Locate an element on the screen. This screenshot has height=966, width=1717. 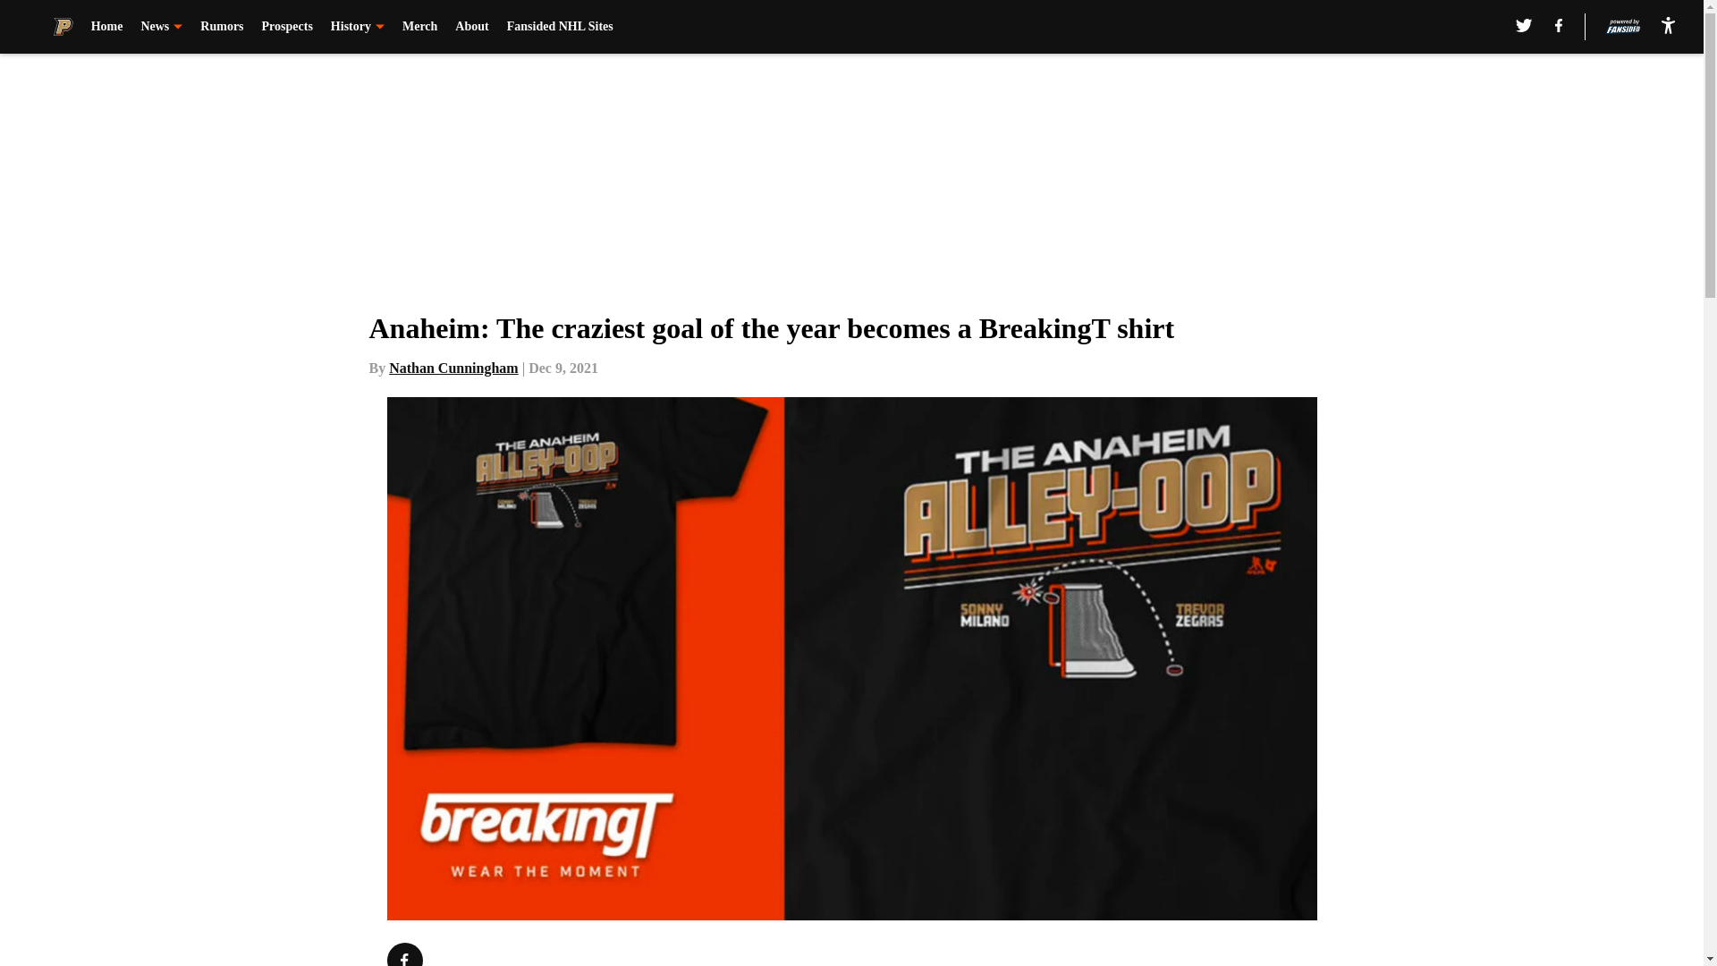
About is located at coordinates (470, 27).